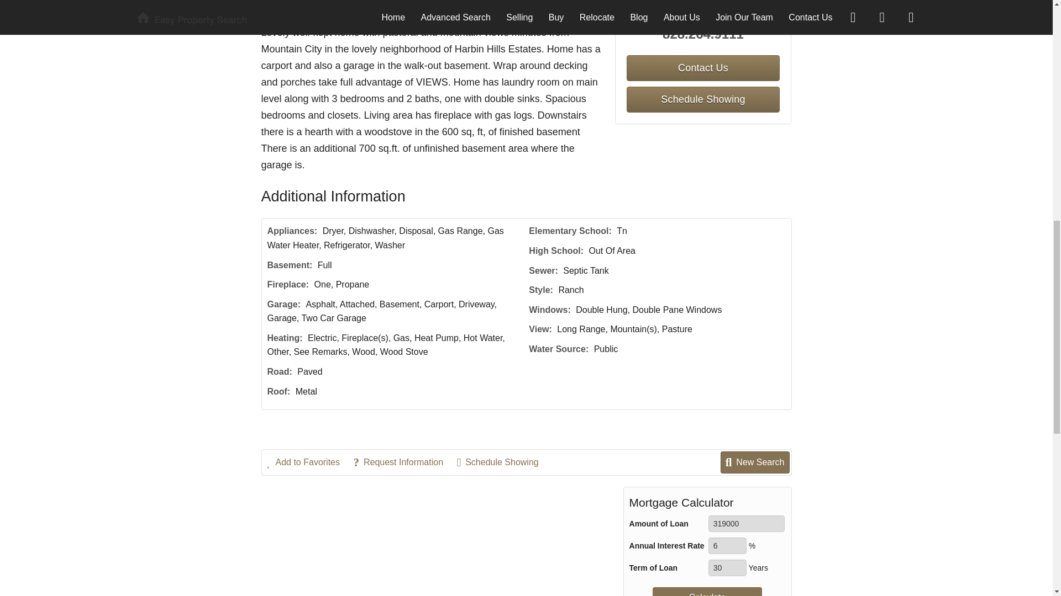 This screenshot has height=596, width=1061. What do you see at coordinates (727, 568) in the screenshot?
I see `30` at bounding box center [727, 568].